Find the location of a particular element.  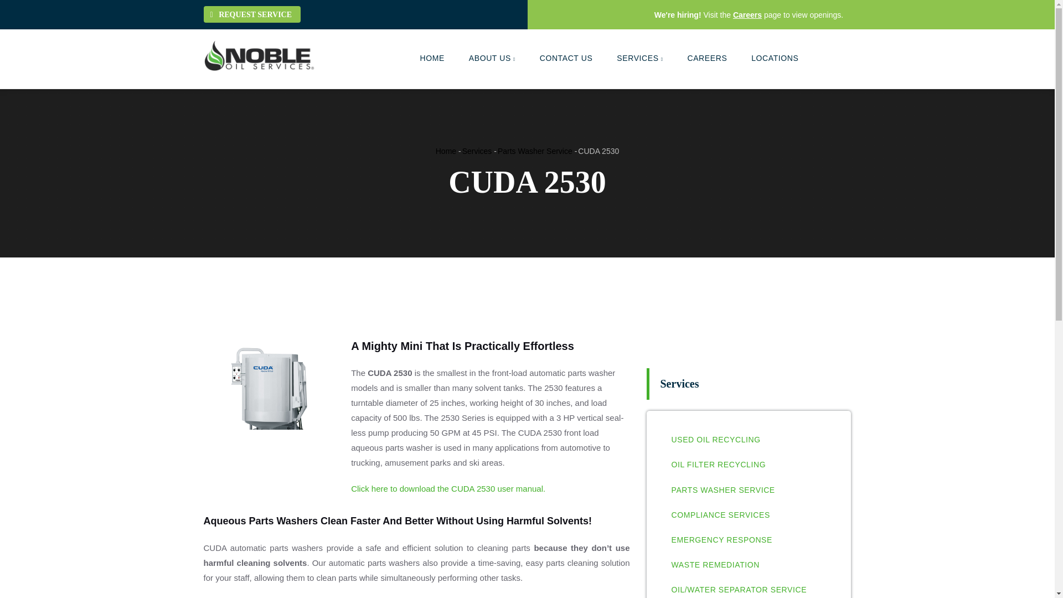

EMERGENCY RESPONSE is located at coordinates (721, 539).